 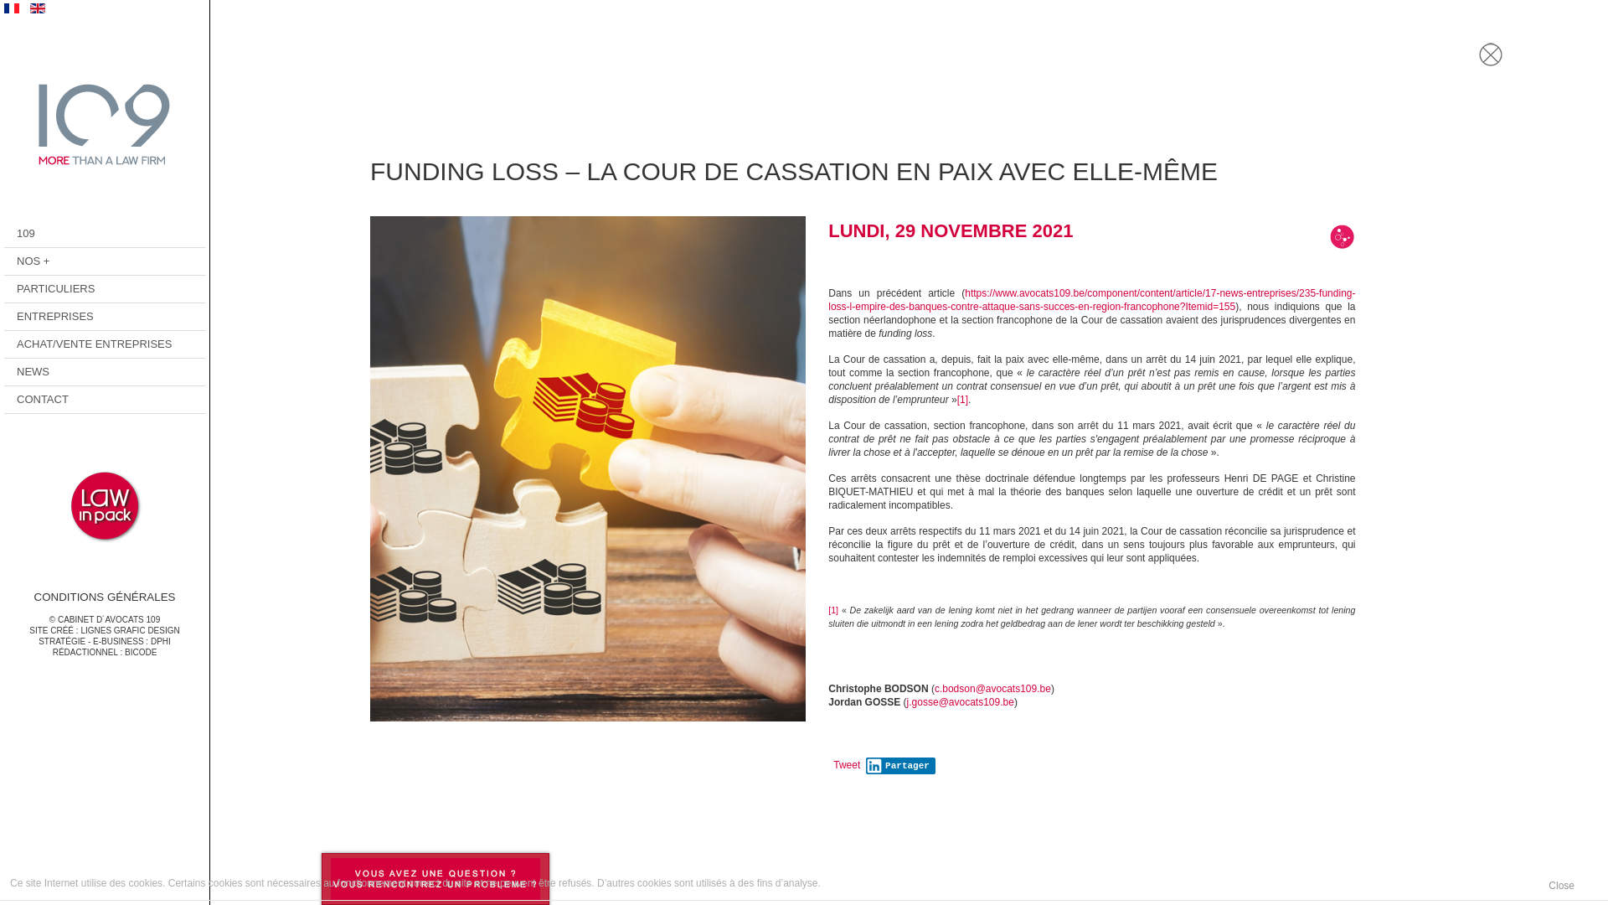 What do you see at coordinates (993, 689) in the screenshot?
I see `c.bodson@avocats109.be` at bounding box center [993, 689].